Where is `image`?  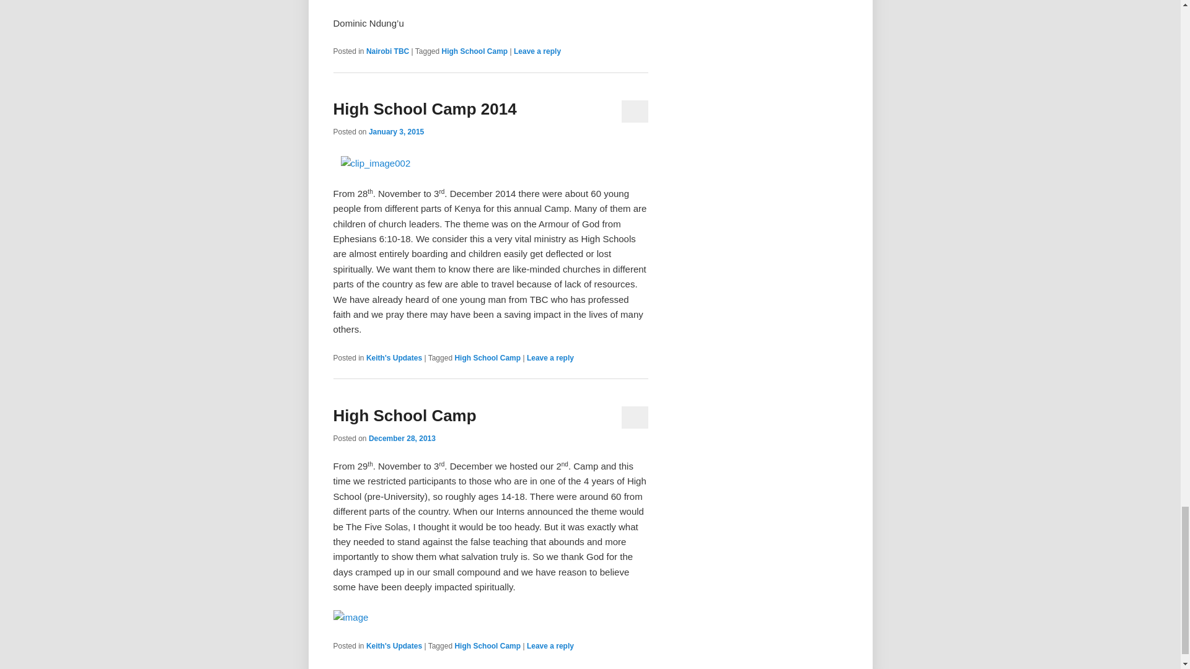 image is located at coordinates (351, 617).